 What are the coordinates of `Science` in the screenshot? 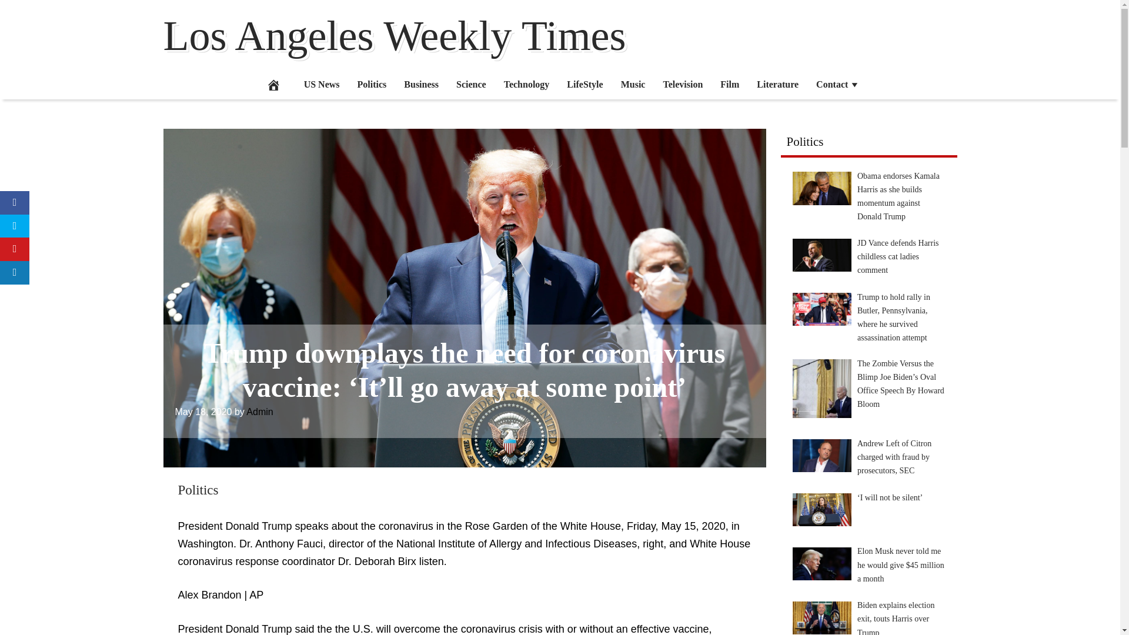 It's located at (471, 84).